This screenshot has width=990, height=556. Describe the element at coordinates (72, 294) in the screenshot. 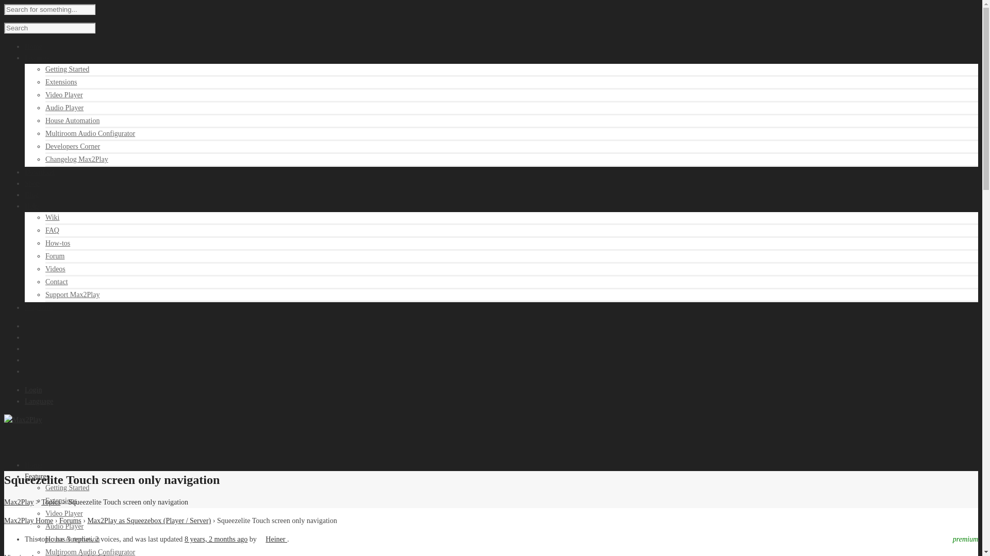

I see `Support Max2Play` at that location.